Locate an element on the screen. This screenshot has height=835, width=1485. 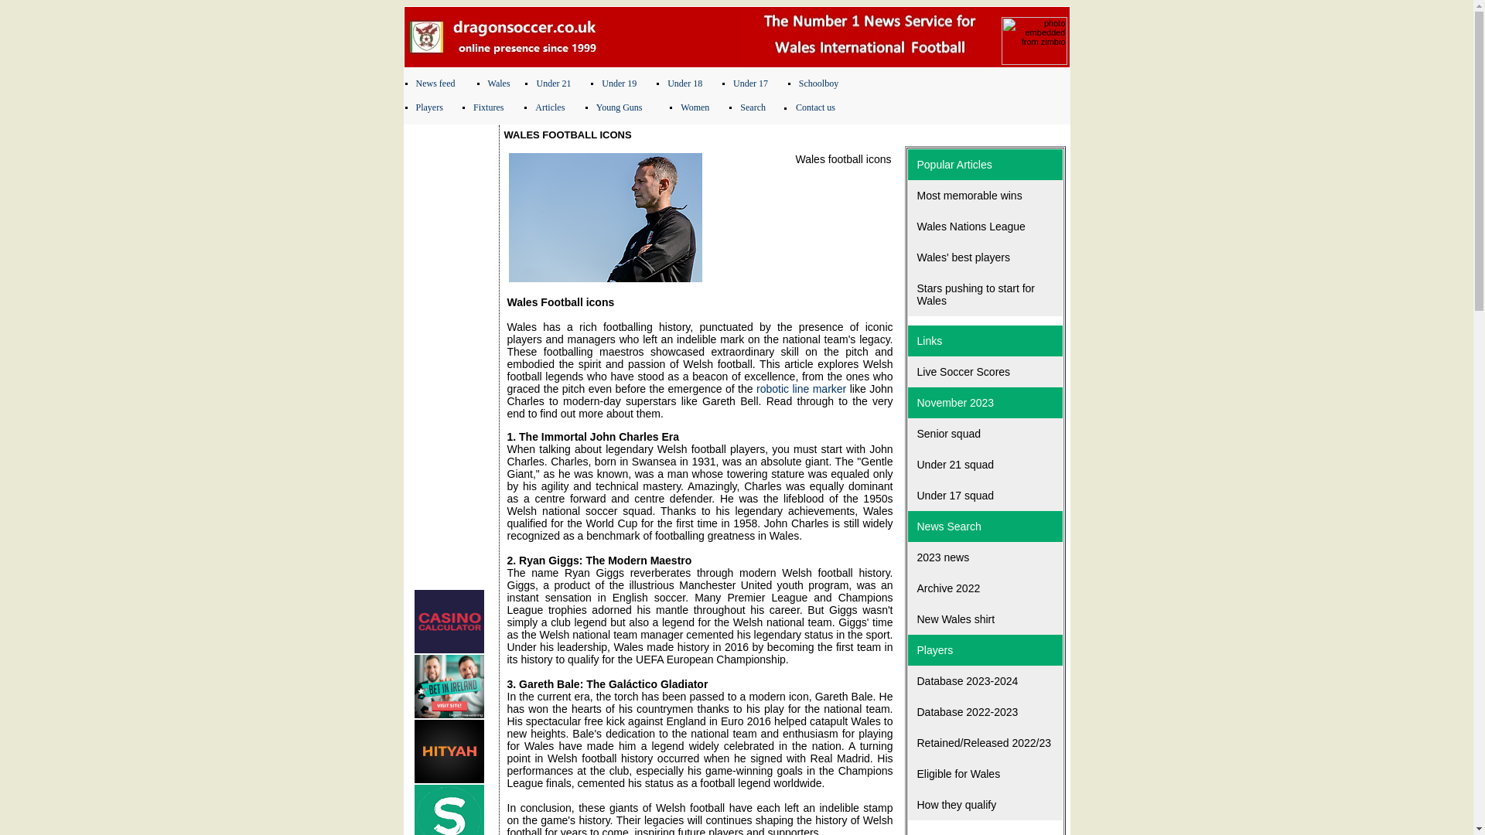
Under 18 is located at coordinates (684, 83).